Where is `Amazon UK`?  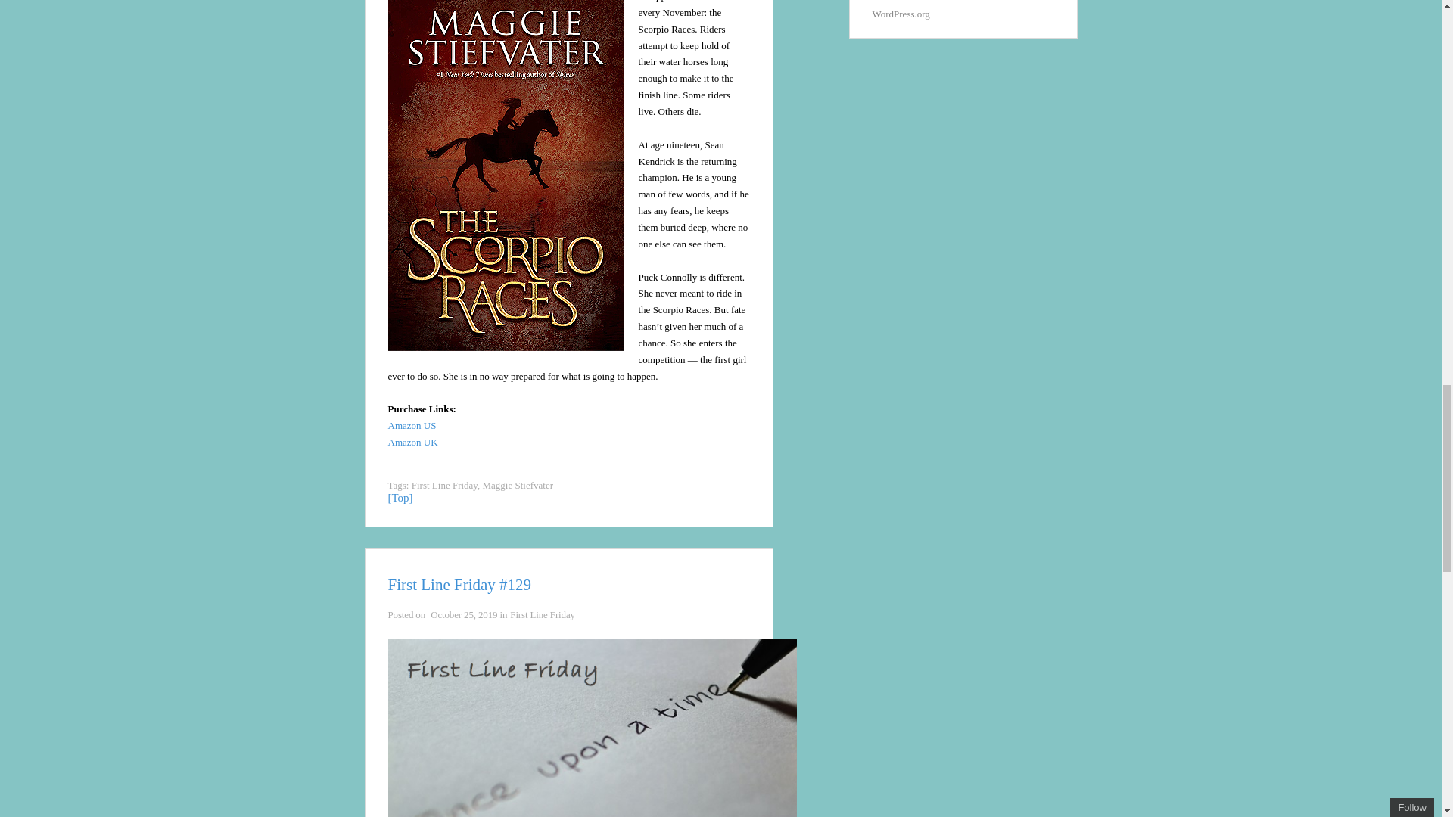
Amazon UK is located at coordinates (412, 442).